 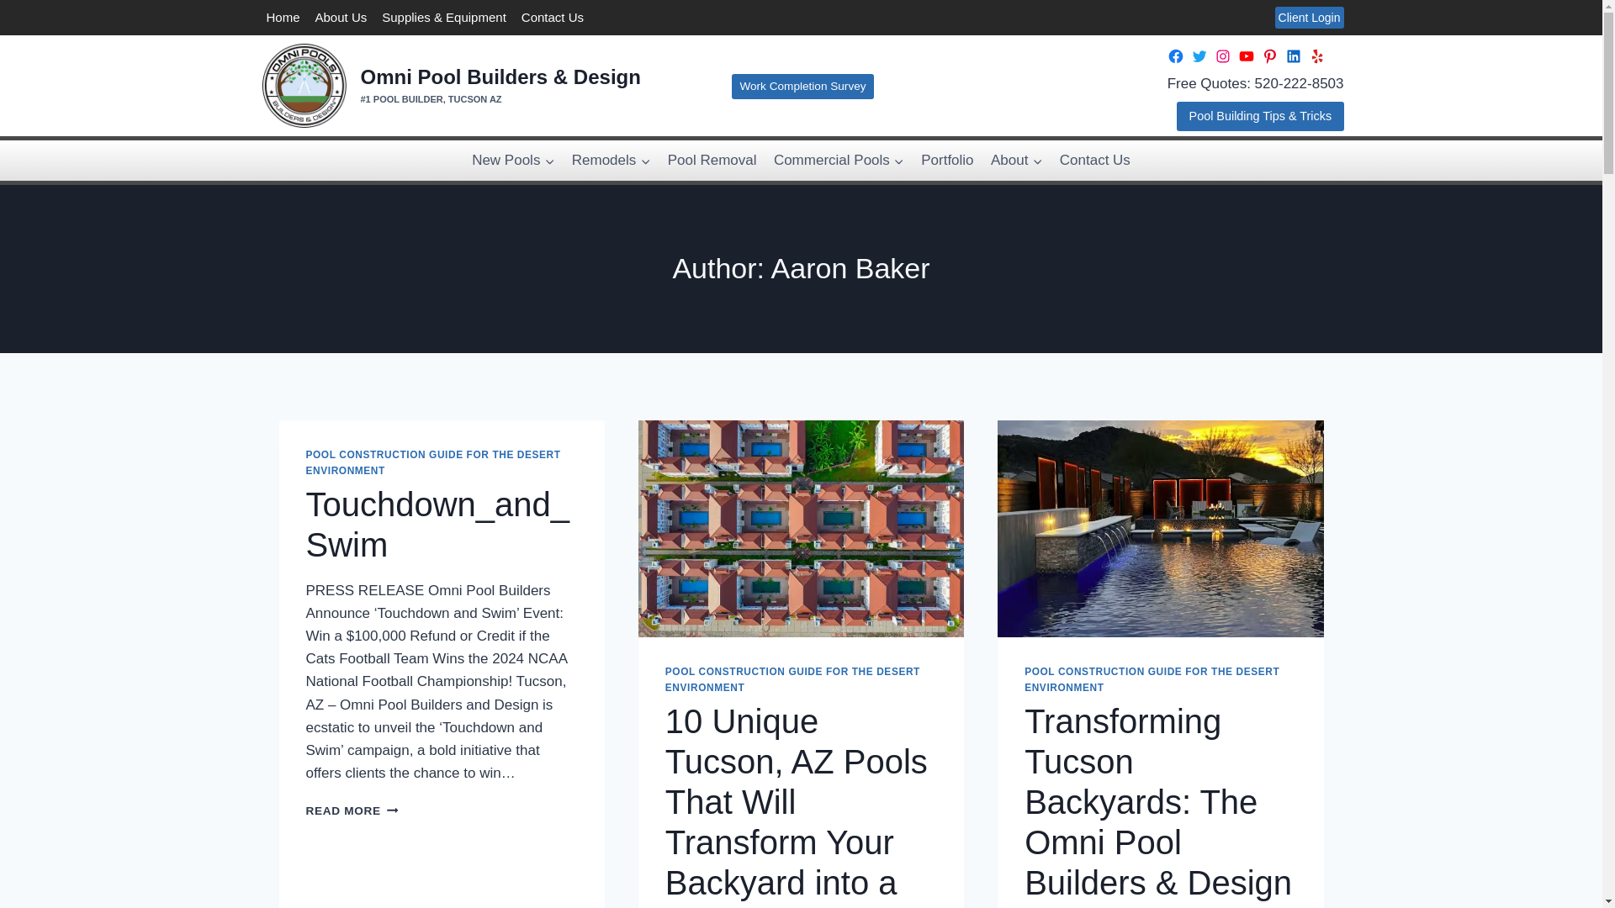 What do you see at coordinates (1294, 55) in the screenshot?
I see `LinkedIn` at bounding box center [1294, 55].